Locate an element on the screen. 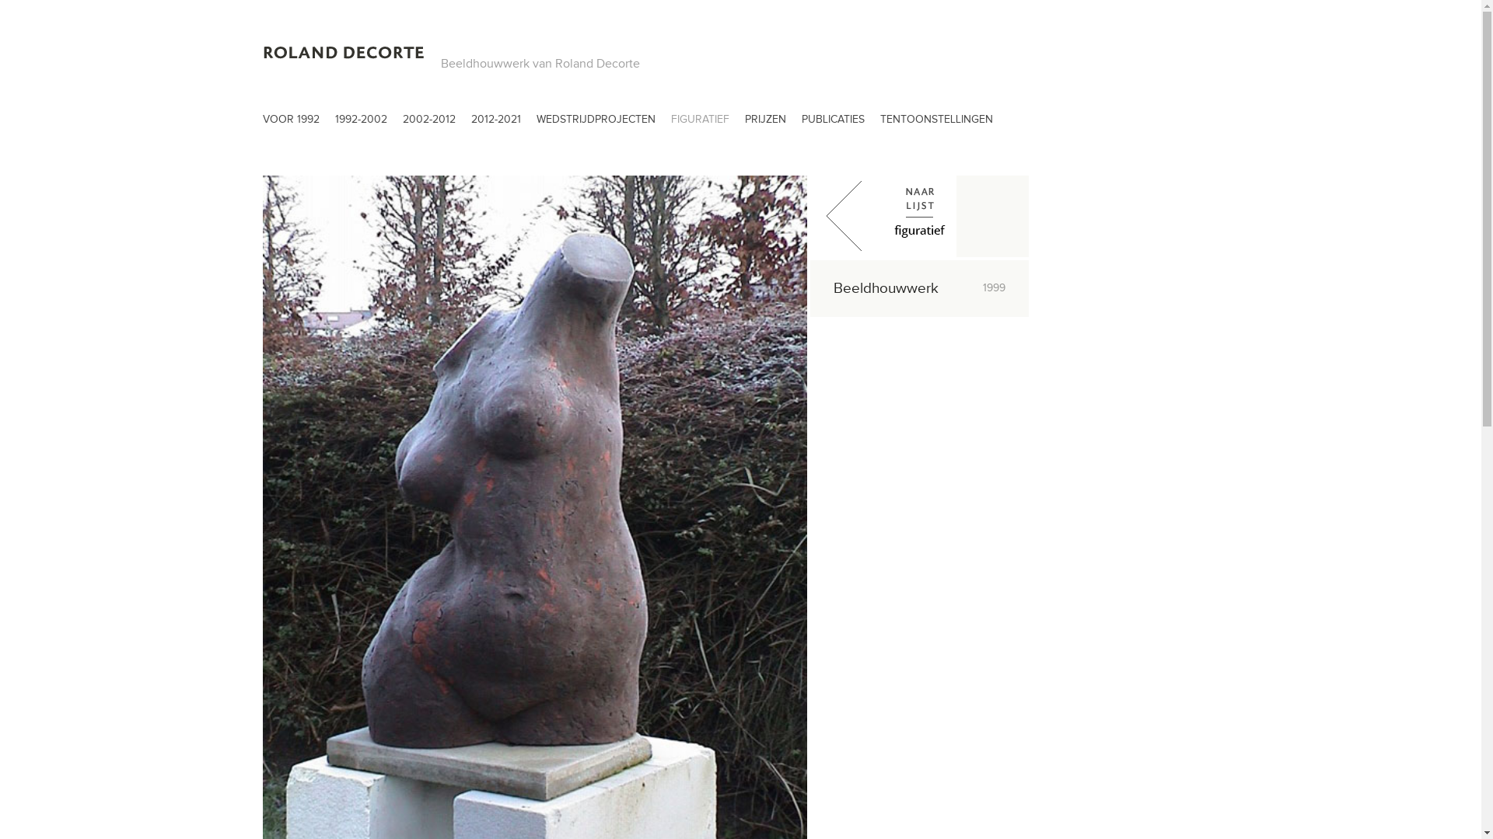 This screenshot has height=839, width=1493. 2012-2021 is located at coordinates (496, 123).